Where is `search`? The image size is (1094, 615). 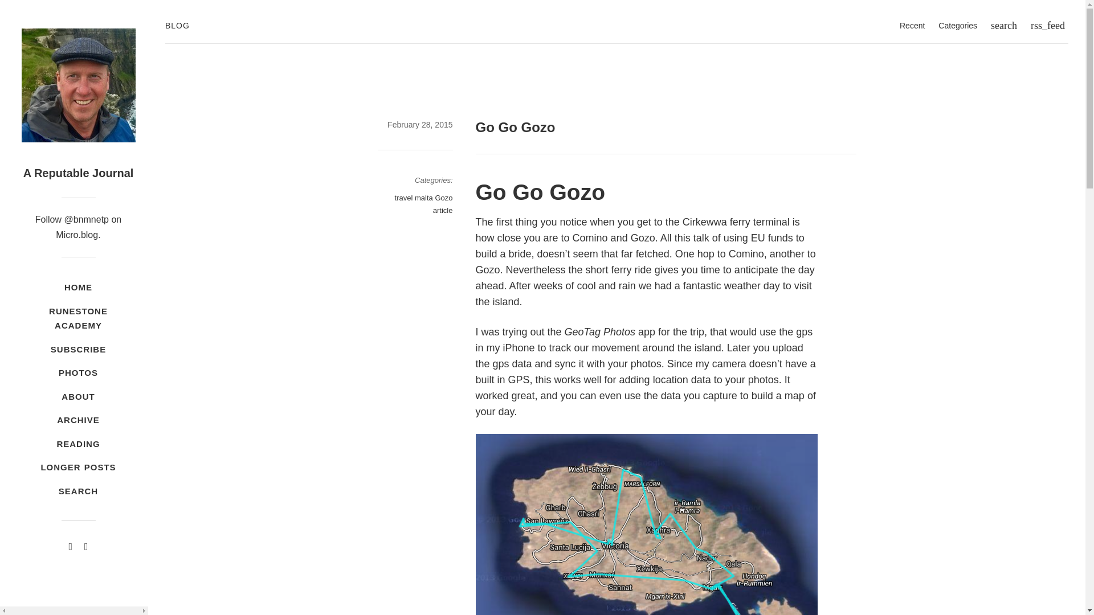 search is located at coordinates (1004, 25).